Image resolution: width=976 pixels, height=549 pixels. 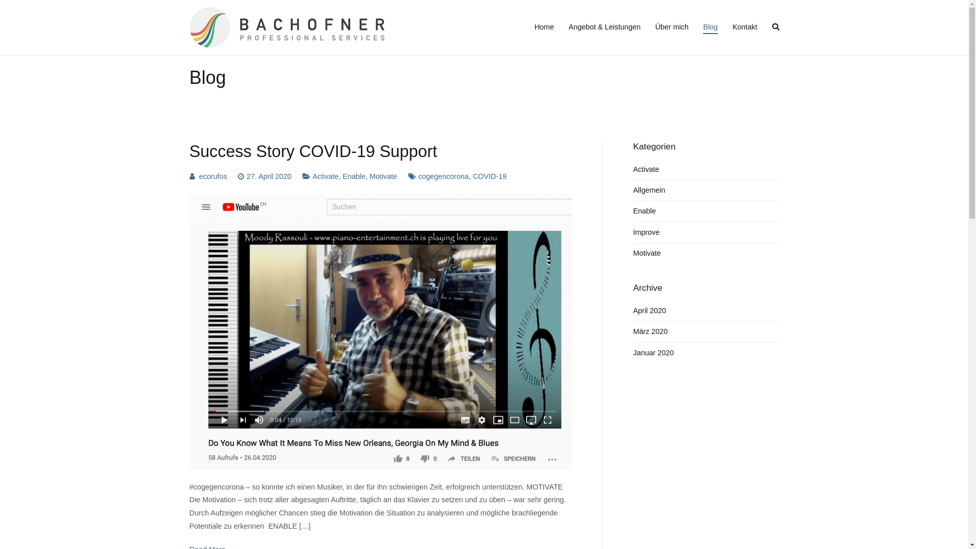 What do you see at coordinates (711, 27) in the screenshot?
I see `Blog` at bounding box center [711, 27].